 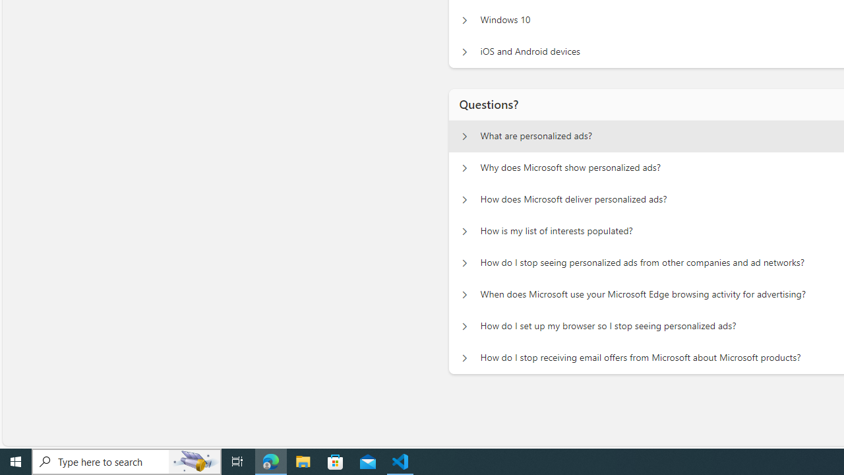 What do you see at coordinates (464, 168) in the screenshot?
I see `Questions? Why does Microsoft show personalized ads?` at bounding box center [464, 168].